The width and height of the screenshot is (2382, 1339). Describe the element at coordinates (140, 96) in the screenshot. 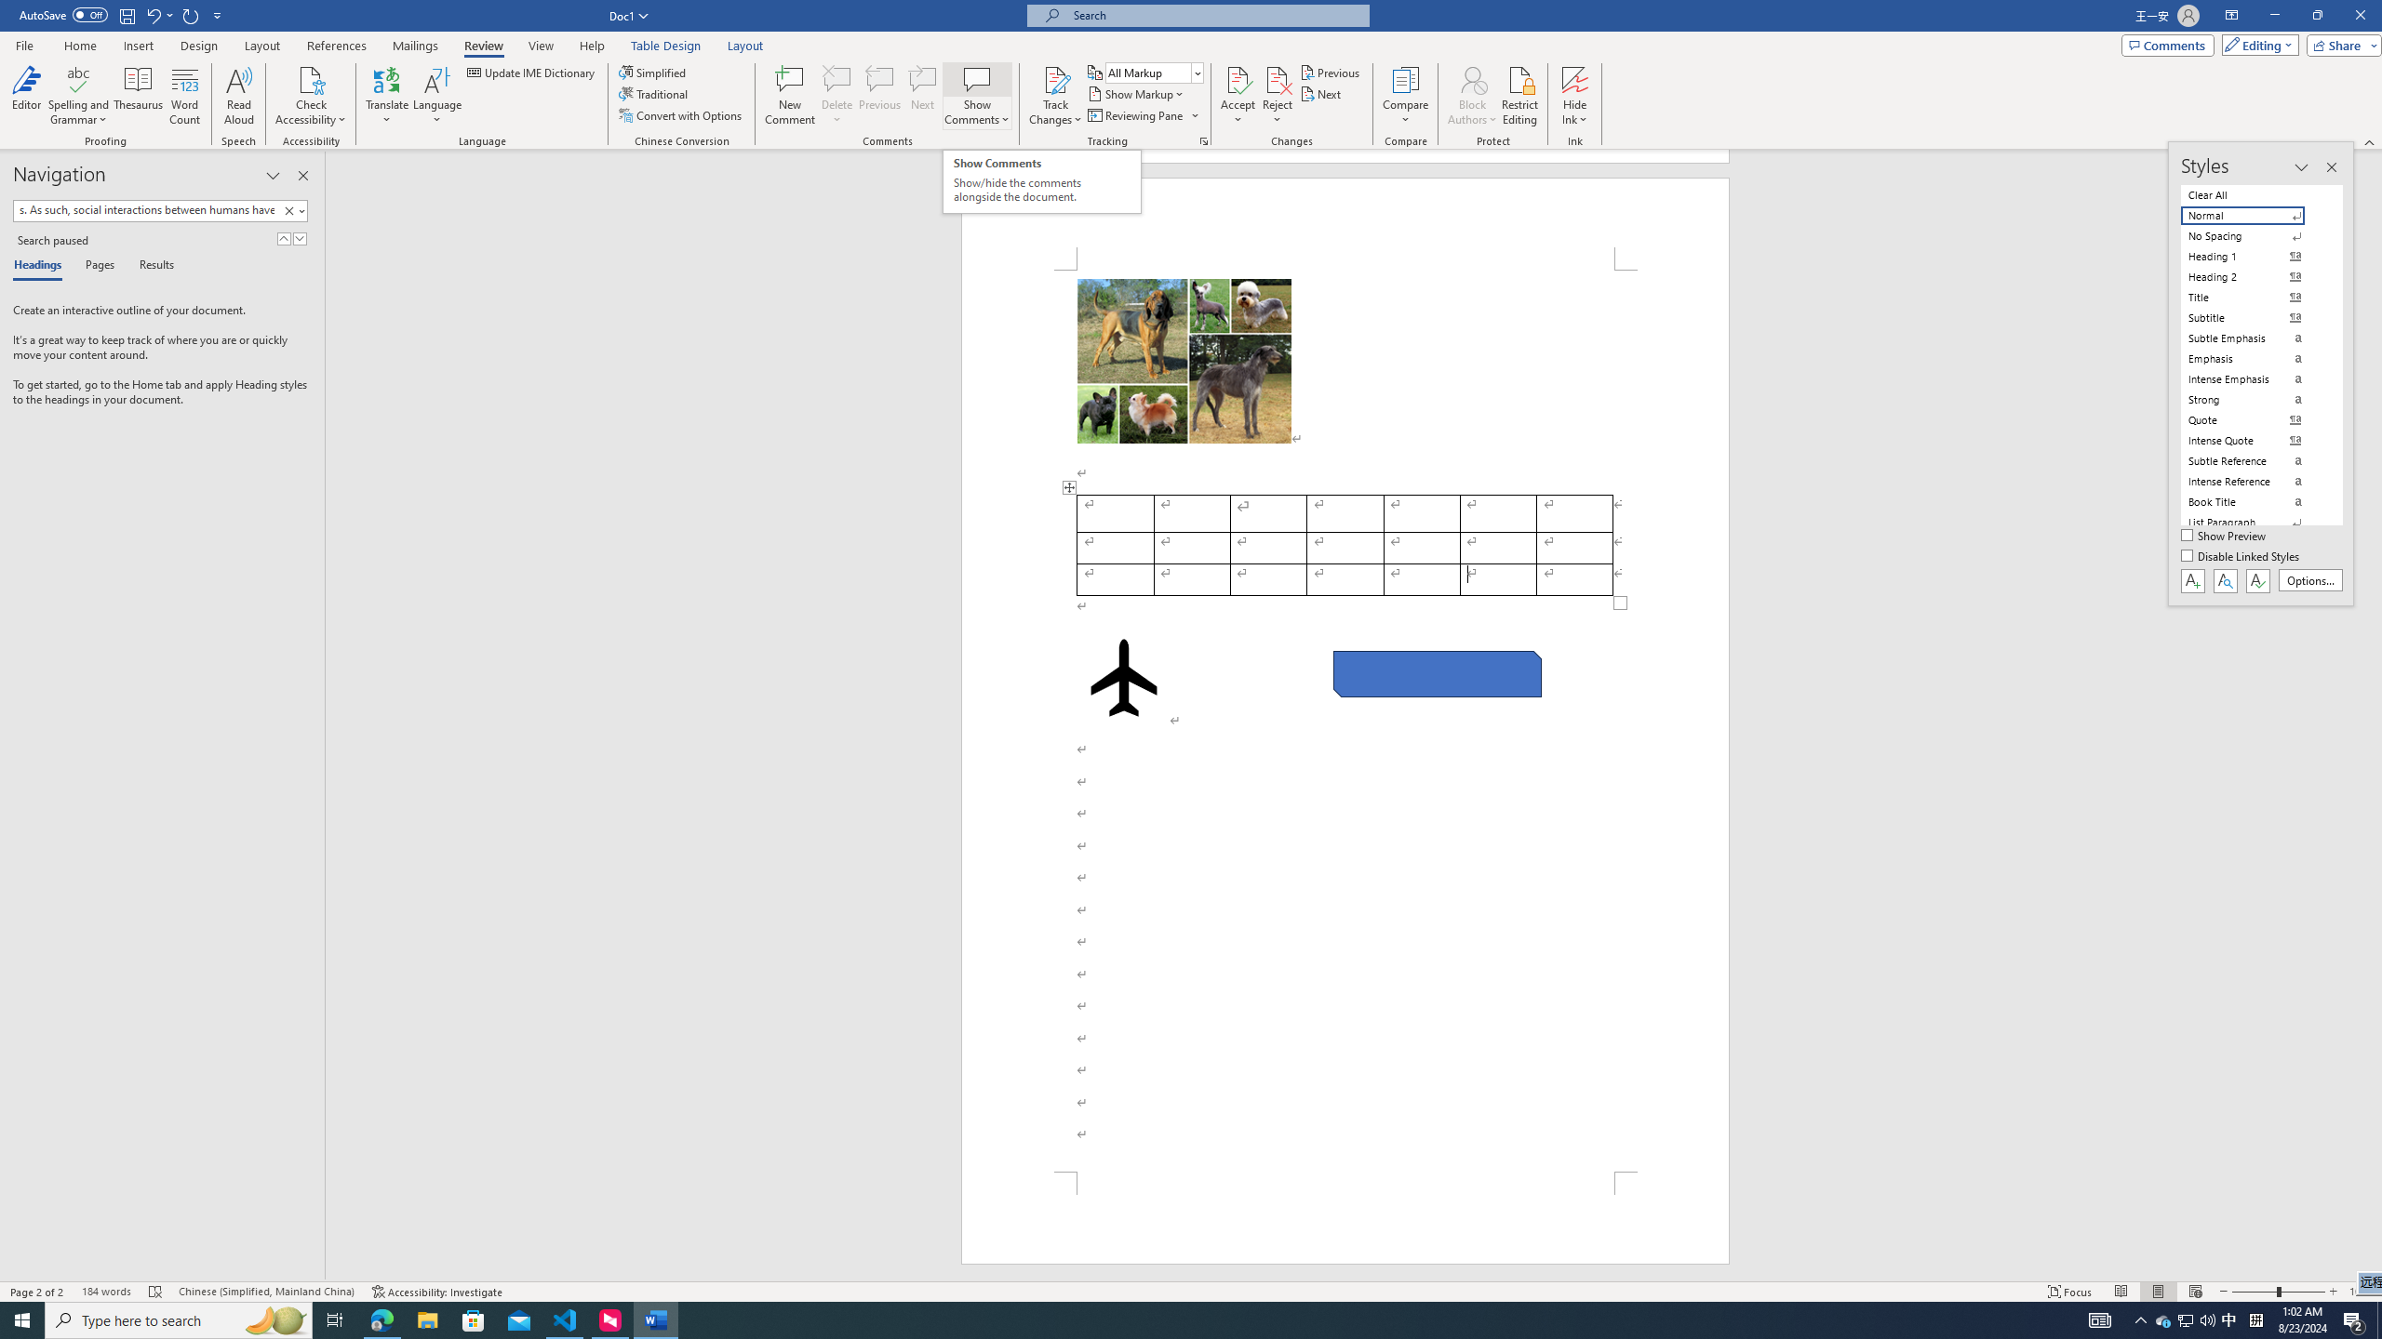

I see `Thesaurus...` at that location.